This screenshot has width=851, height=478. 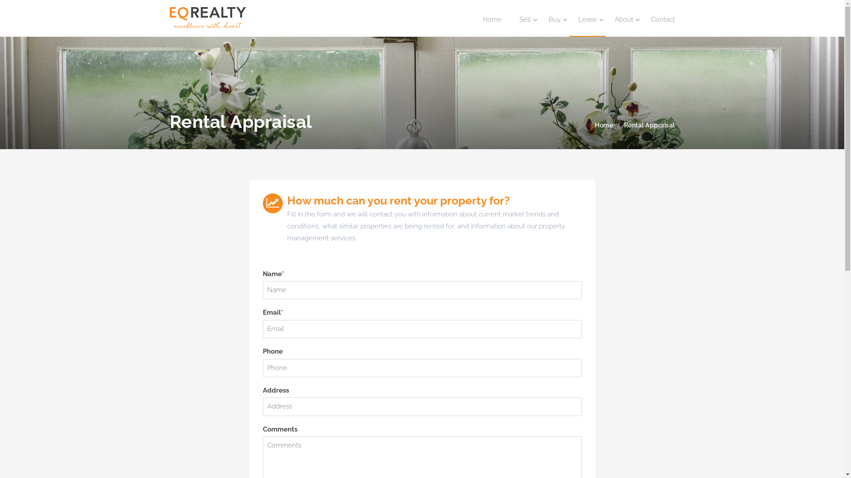 What do you see at coordinates (624, 19) in the screenshot?
I see `About` at bounding box center [624, 19].